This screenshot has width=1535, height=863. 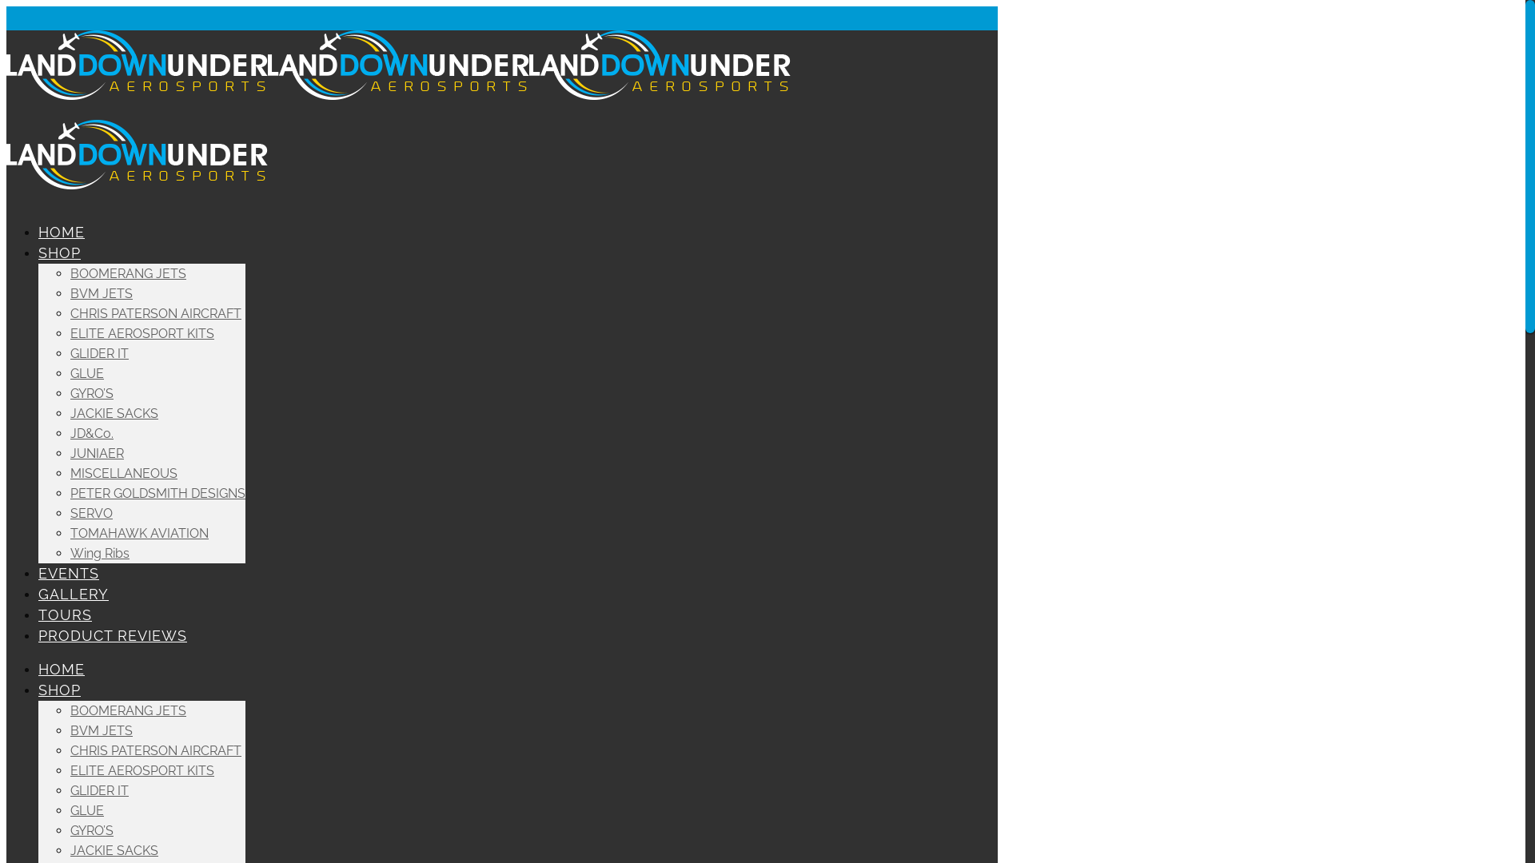 I want to click on GLIDER IT, so click(x=99, y=353).